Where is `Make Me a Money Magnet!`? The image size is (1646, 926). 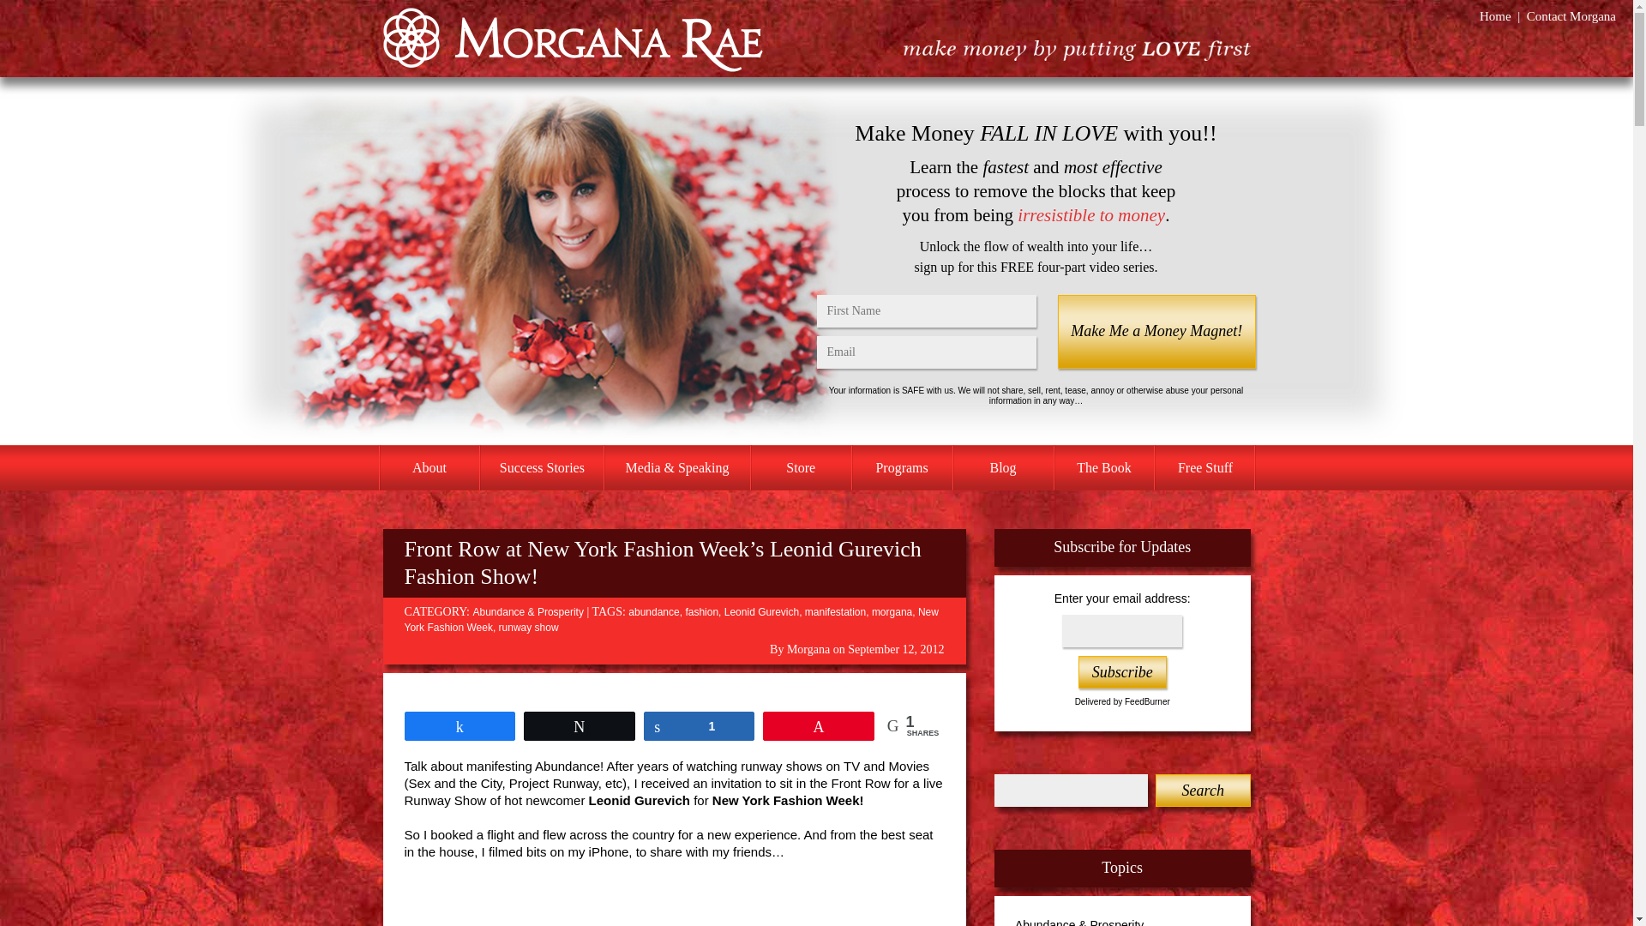 Make Me a Money Magnet! is located at coordinates (1156, 331).